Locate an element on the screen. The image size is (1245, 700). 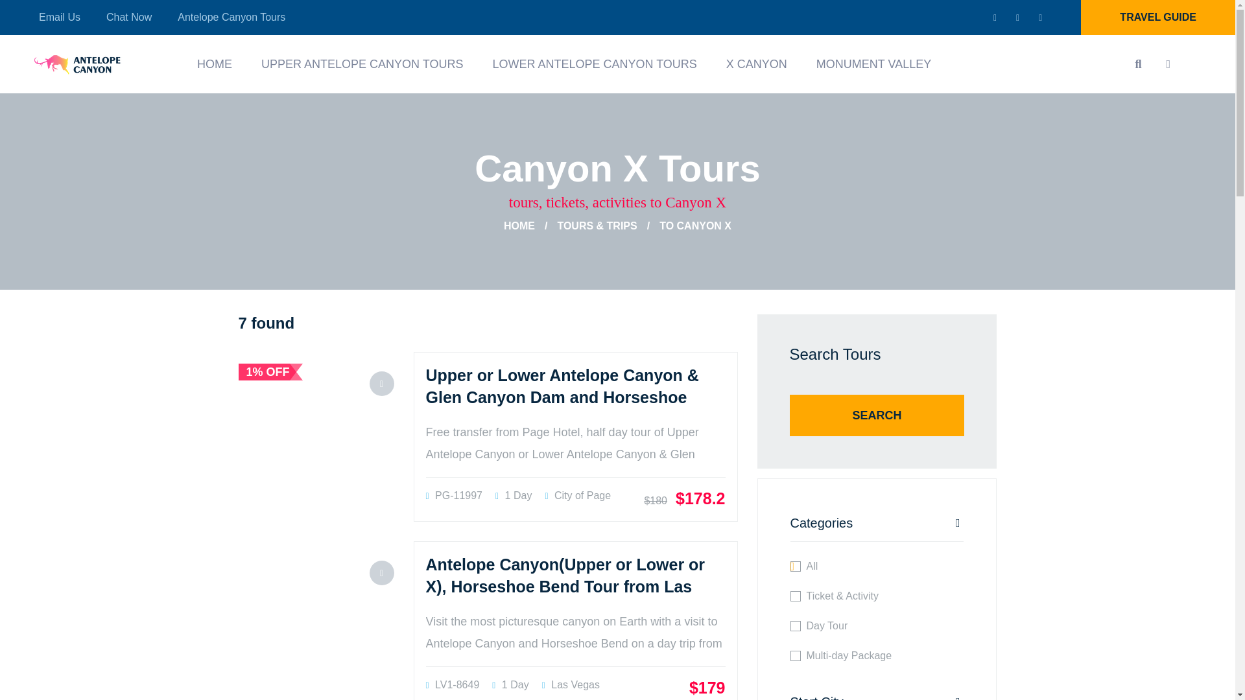
LOWER ANTELOPE CANYON TOURS is located at coordinates (594, 64).